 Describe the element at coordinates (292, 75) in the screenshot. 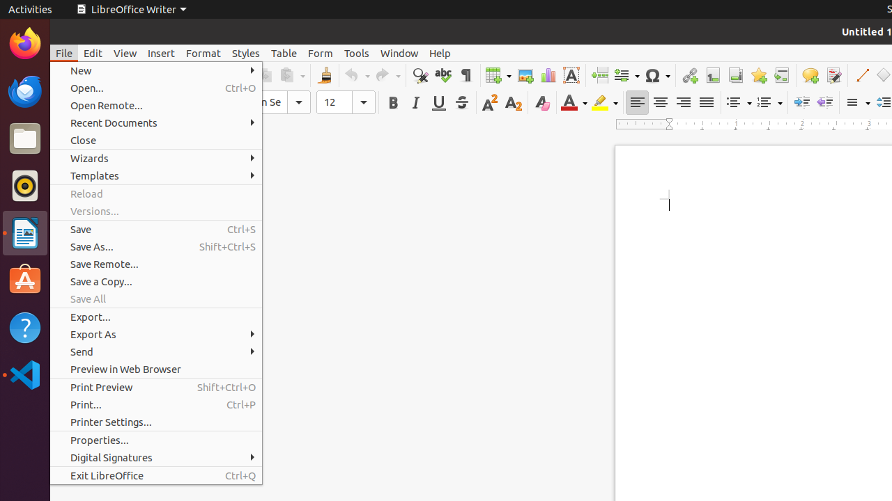

I see `Paste` at that location.